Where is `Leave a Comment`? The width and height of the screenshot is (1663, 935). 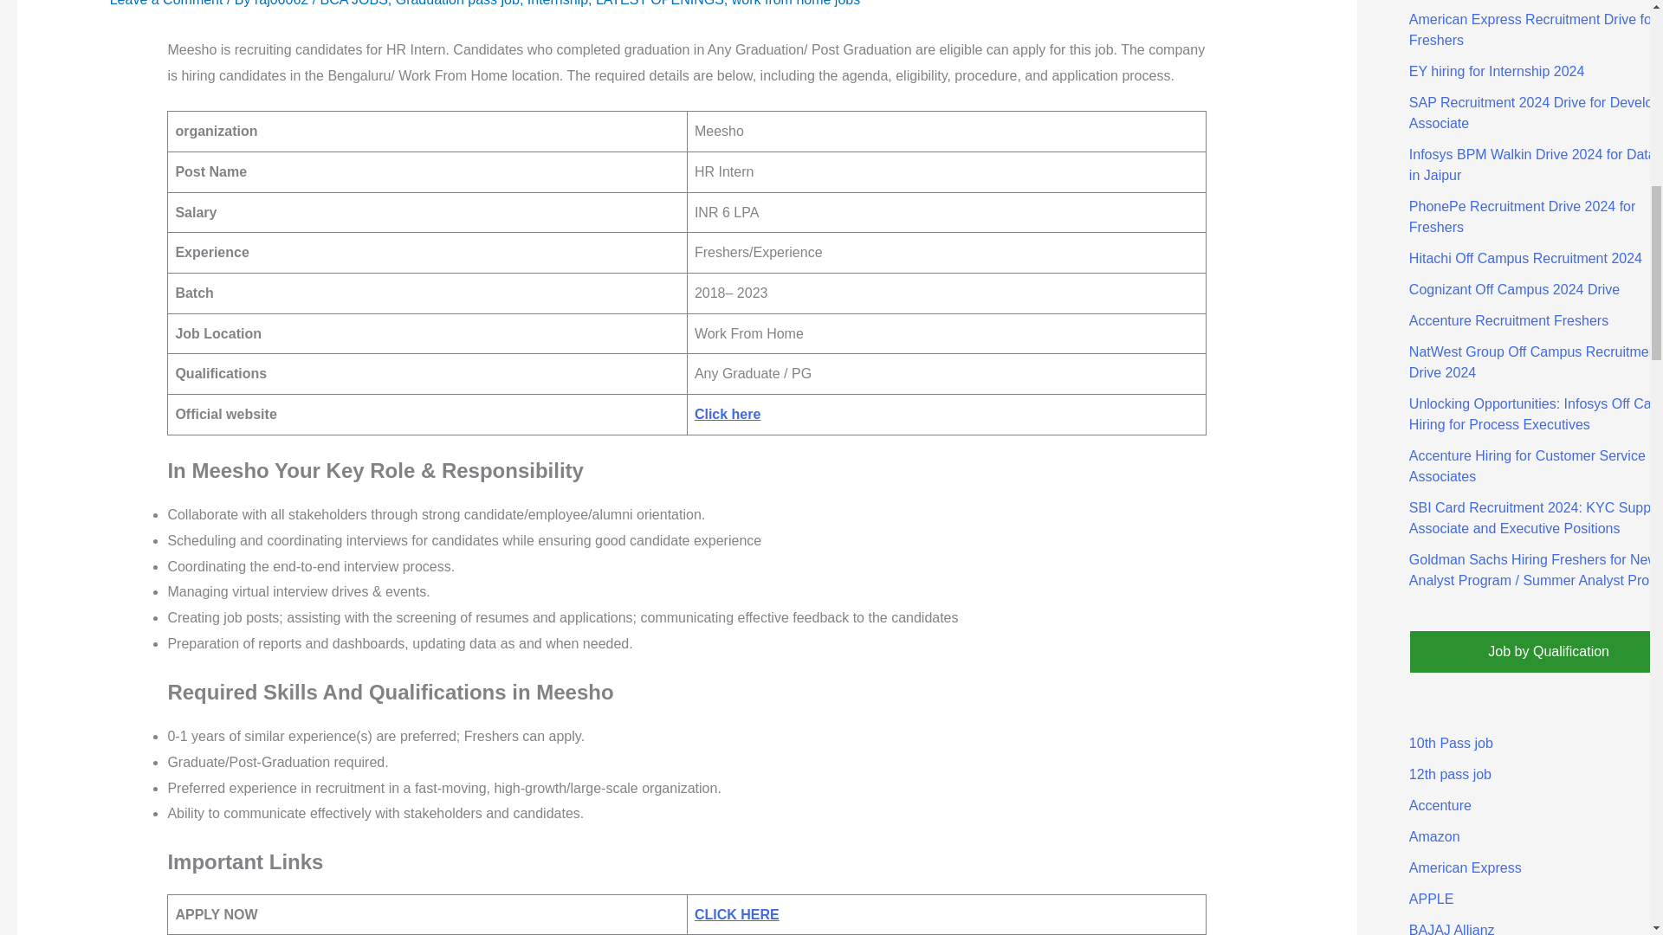 Leave a Comment is located at coordinates (166, 3).